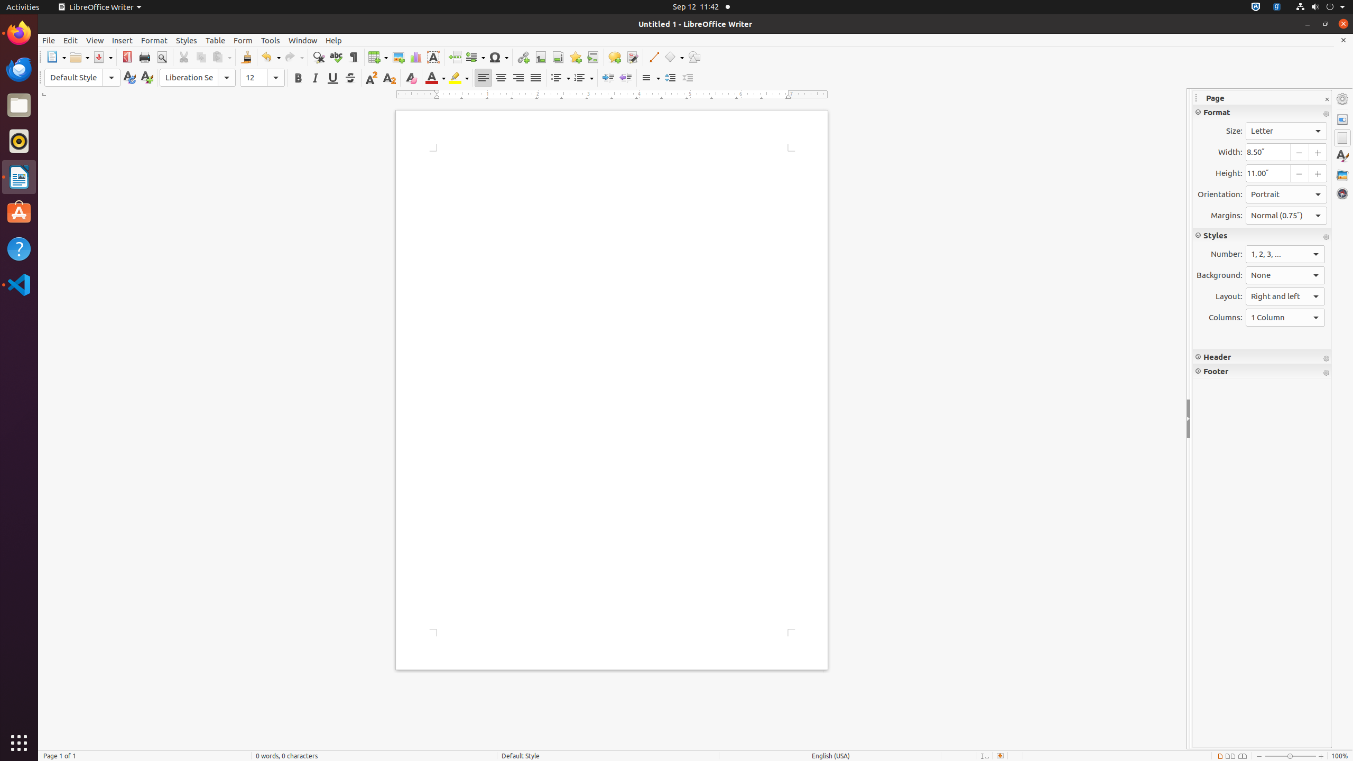 The width and height of the screenshot is (1353, 761). Describe the element at coordinates (350, 78) in the screenshot. I see `Strikethrough` at that location.